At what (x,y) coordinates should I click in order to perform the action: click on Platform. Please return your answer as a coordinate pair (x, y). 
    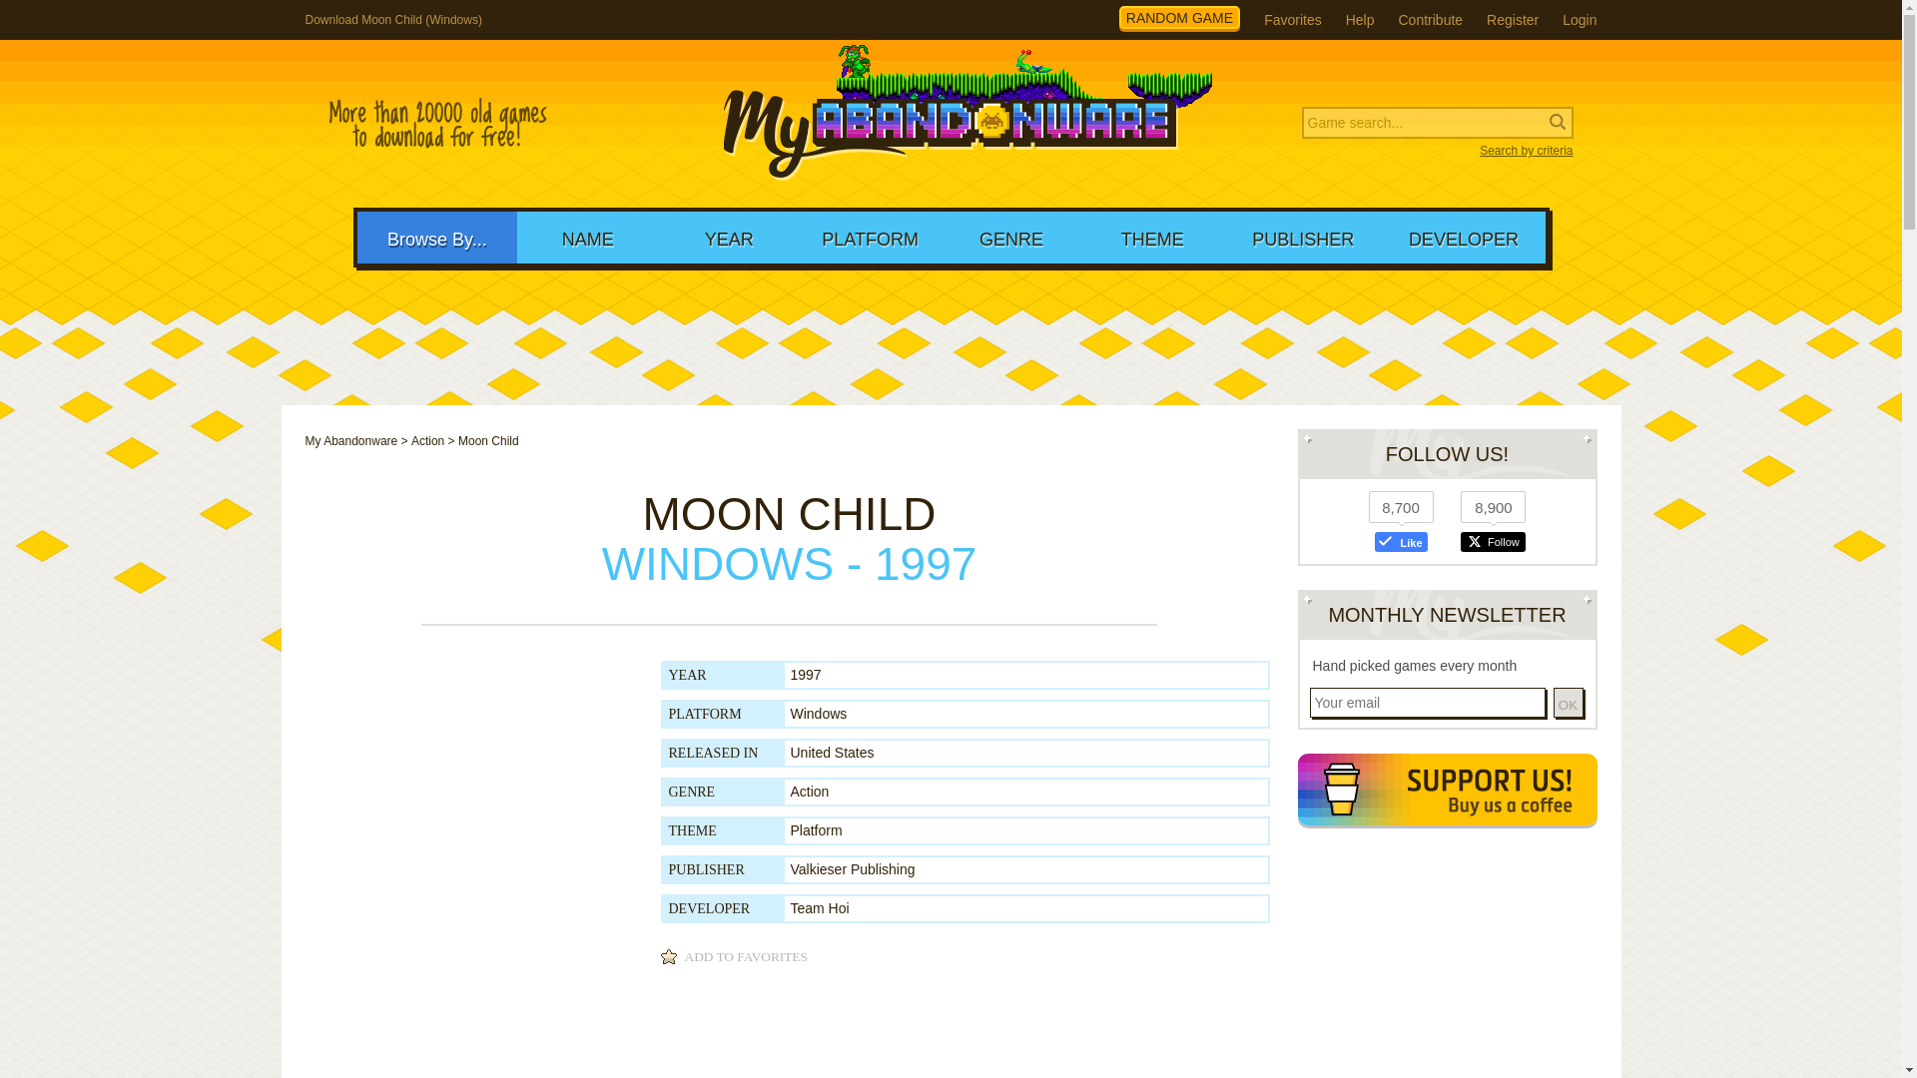
    Looking at the image, I should click on (817, 830).